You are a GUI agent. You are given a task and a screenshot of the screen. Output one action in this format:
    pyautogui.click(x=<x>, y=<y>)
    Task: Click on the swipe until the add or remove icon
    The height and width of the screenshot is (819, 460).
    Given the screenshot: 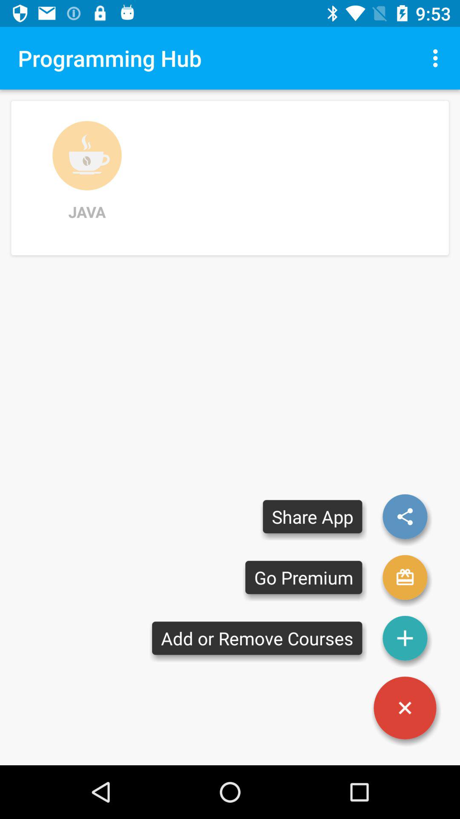 What is the action you would take?
    pyautogui.click(x=257, y=638)
    